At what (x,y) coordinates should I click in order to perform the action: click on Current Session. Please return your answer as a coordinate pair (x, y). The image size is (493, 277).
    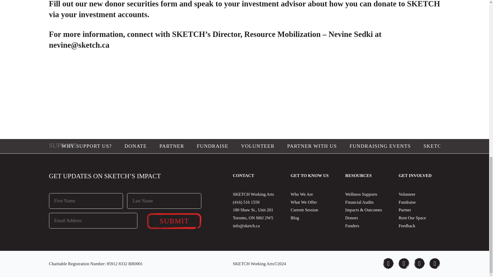
    Looking at the image, I should click on (304, 210).